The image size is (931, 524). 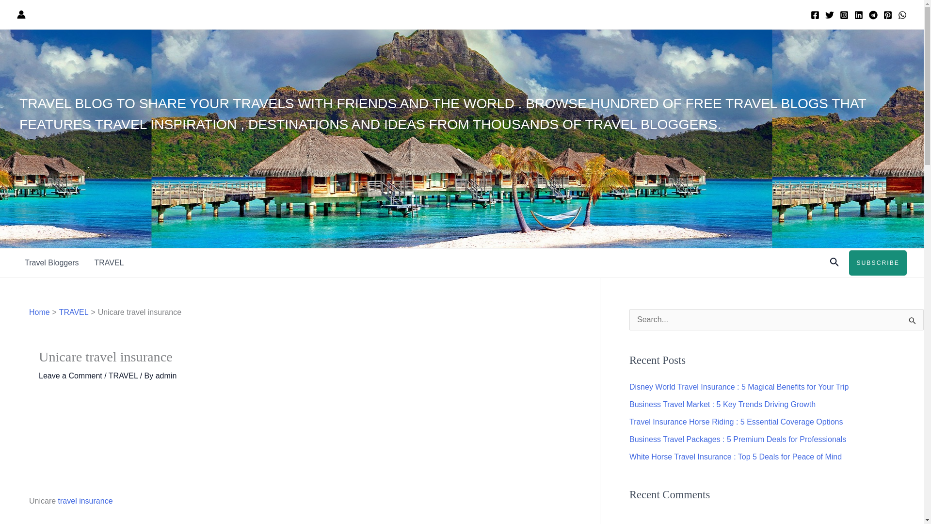 What do you see at coordinates (85, 501) in the screenshot?
I see `travel insurance` at bounding box center [85, 501].